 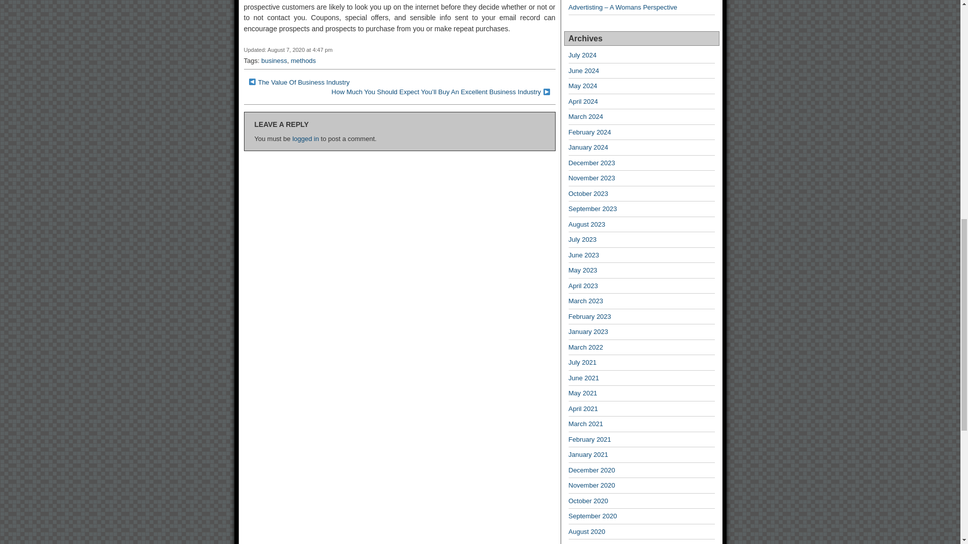 What do you see at coordinates (586, 116) in the screenshot?
I see `March 2024` at bounding box center [586, 116].